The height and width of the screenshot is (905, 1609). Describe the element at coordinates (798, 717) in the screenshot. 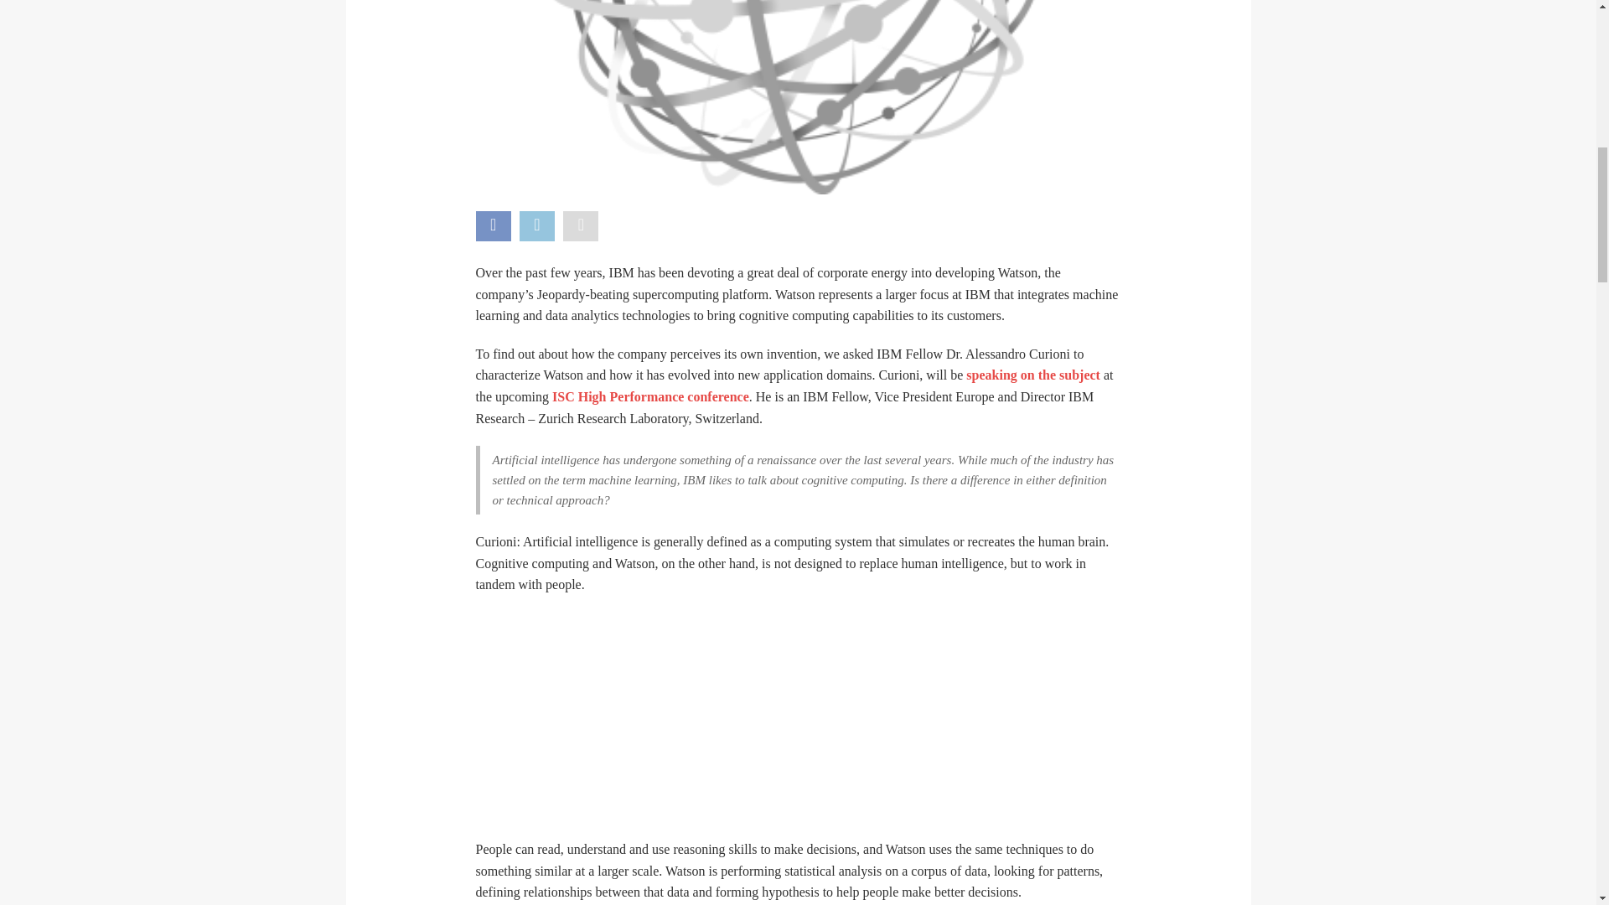

I see `3rd party ad content` at that location.